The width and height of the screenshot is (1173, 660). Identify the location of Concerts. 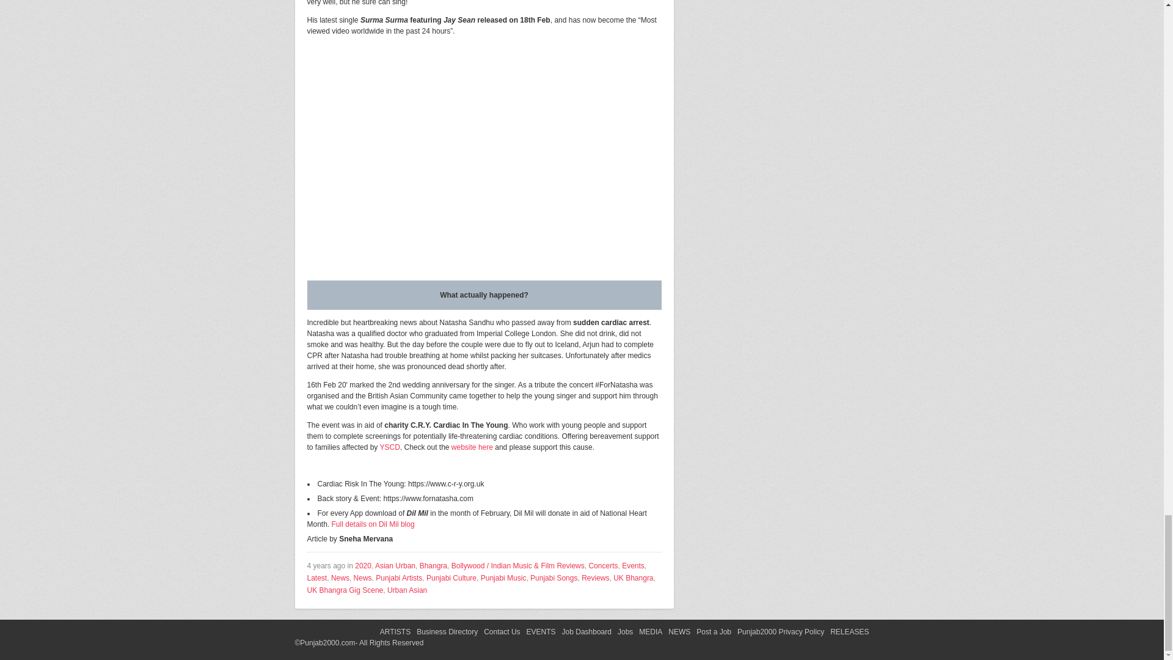
(603, 566).